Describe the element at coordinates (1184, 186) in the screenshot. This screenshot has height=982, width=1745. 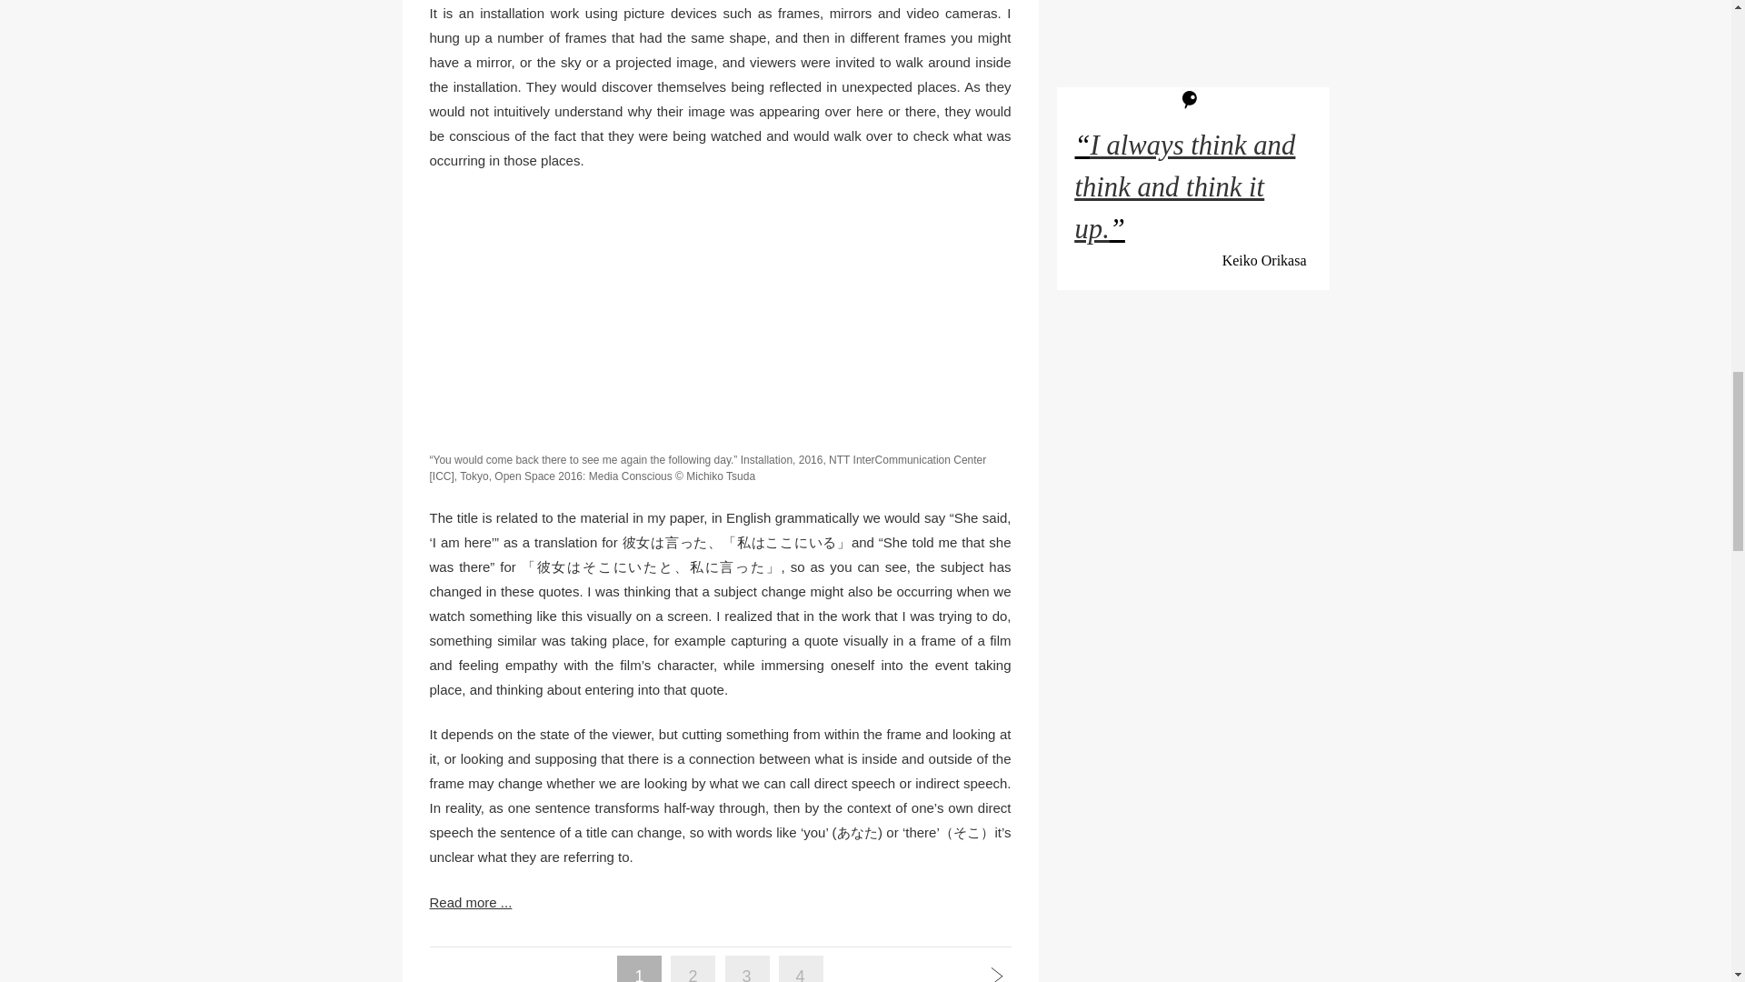
I see `See Article of Keiko Orikasa` at that location.